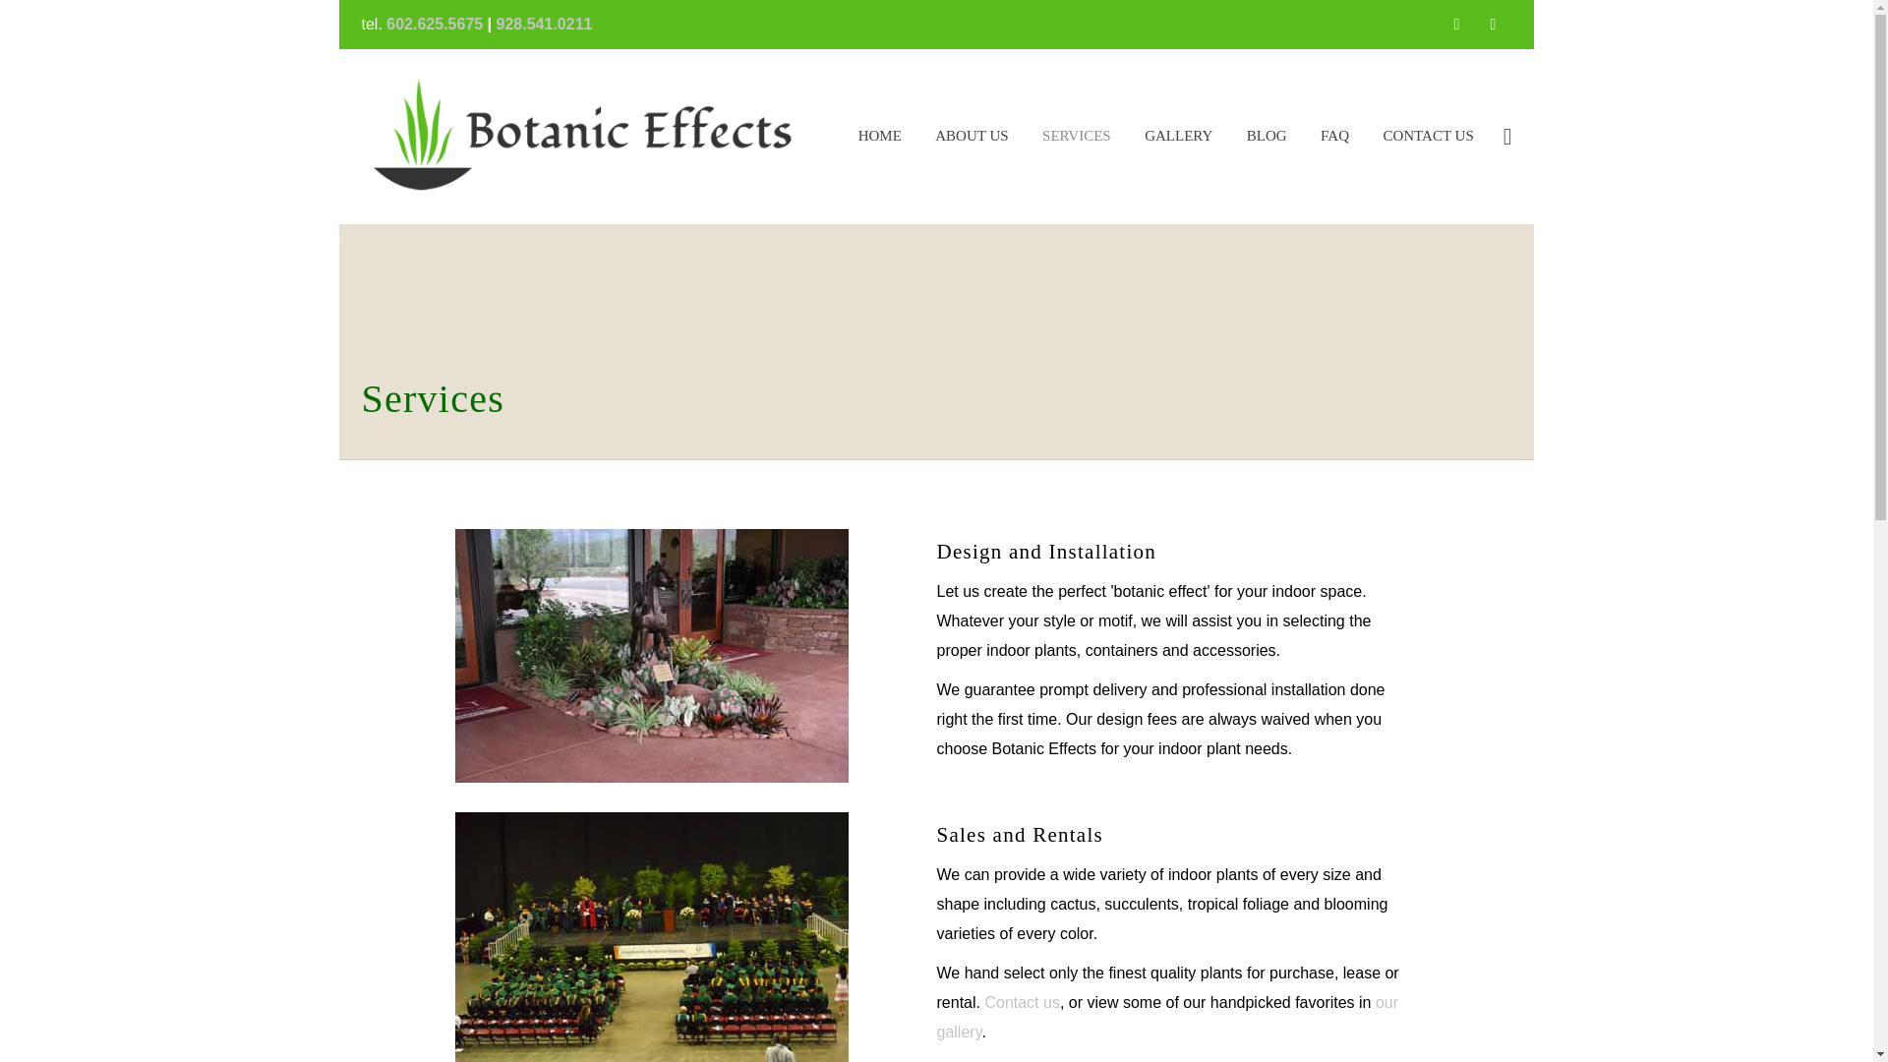 The height and width of the screenshot is (1062, 1888). I want to click on FAQ, so click(1334, 144).